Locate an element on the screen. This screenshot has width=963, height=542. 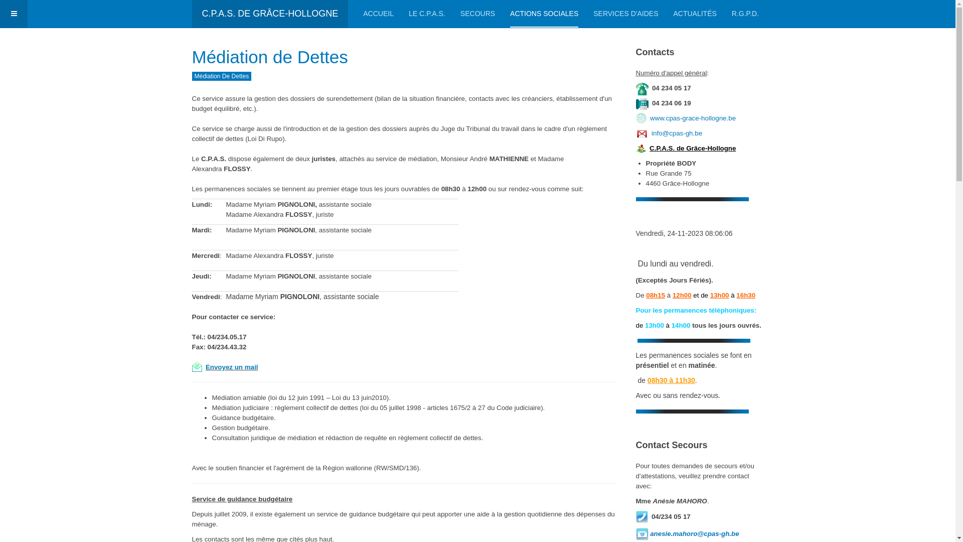
ACTIONS SOCIALES is located at coordinates (544, 14).